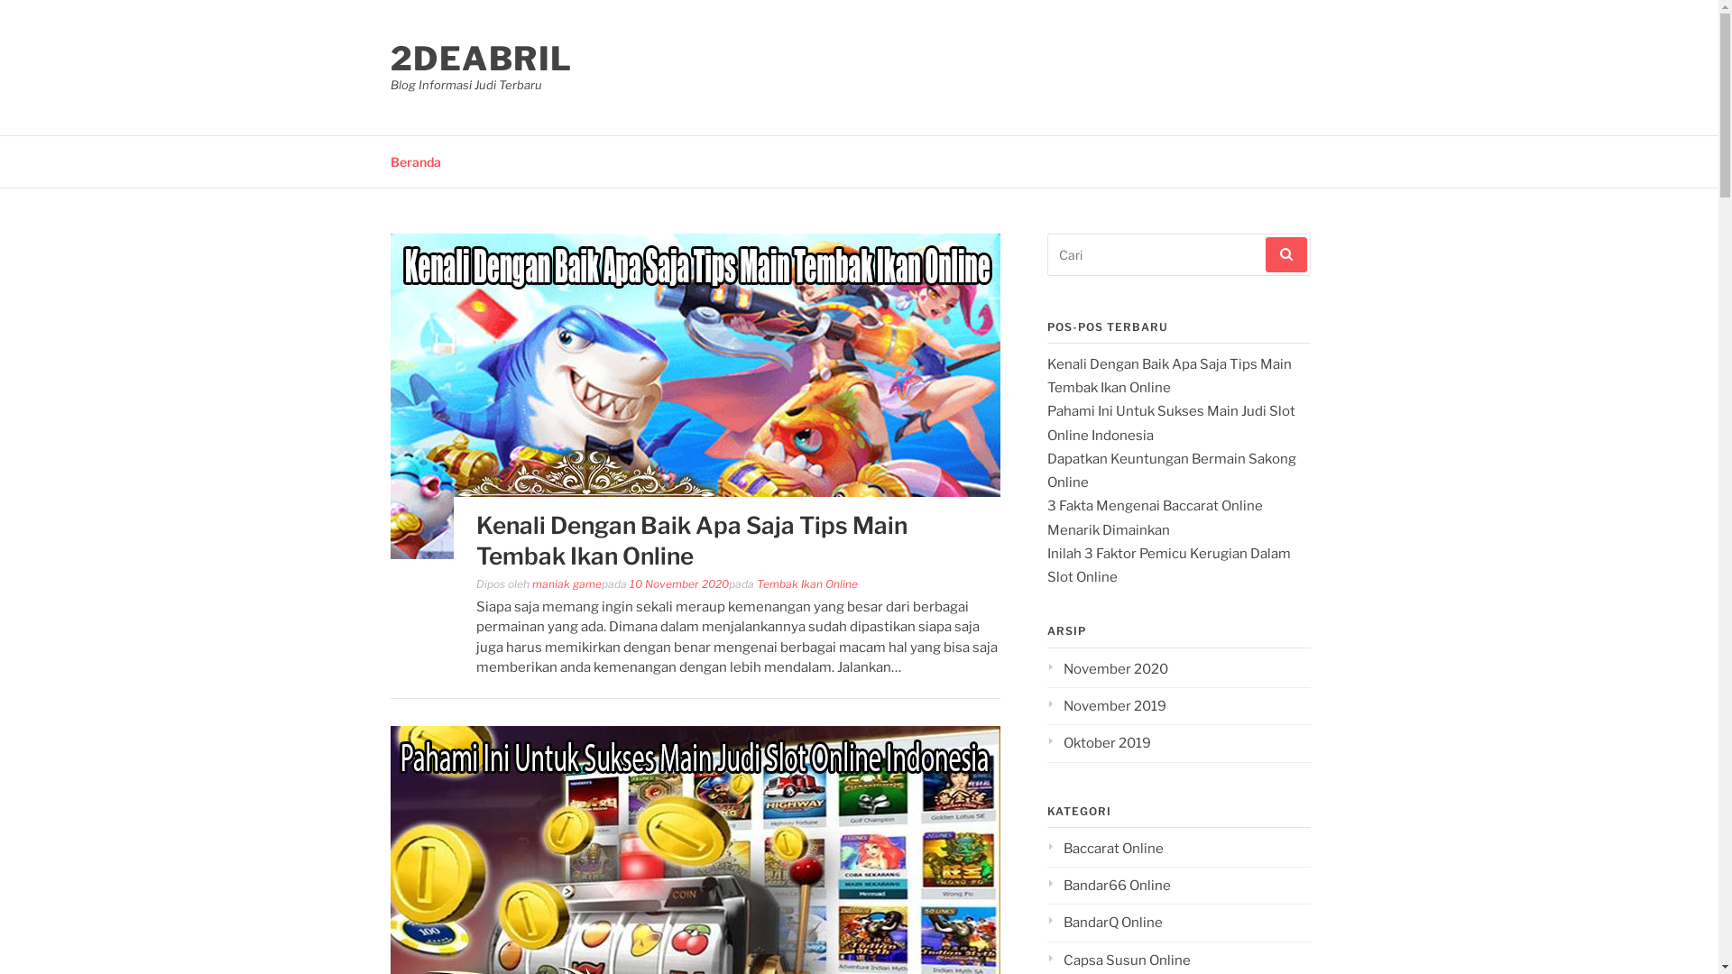  Describe the element at coordinates (481, 59) in the screenshot. I see `2DEABRIL` at that location.